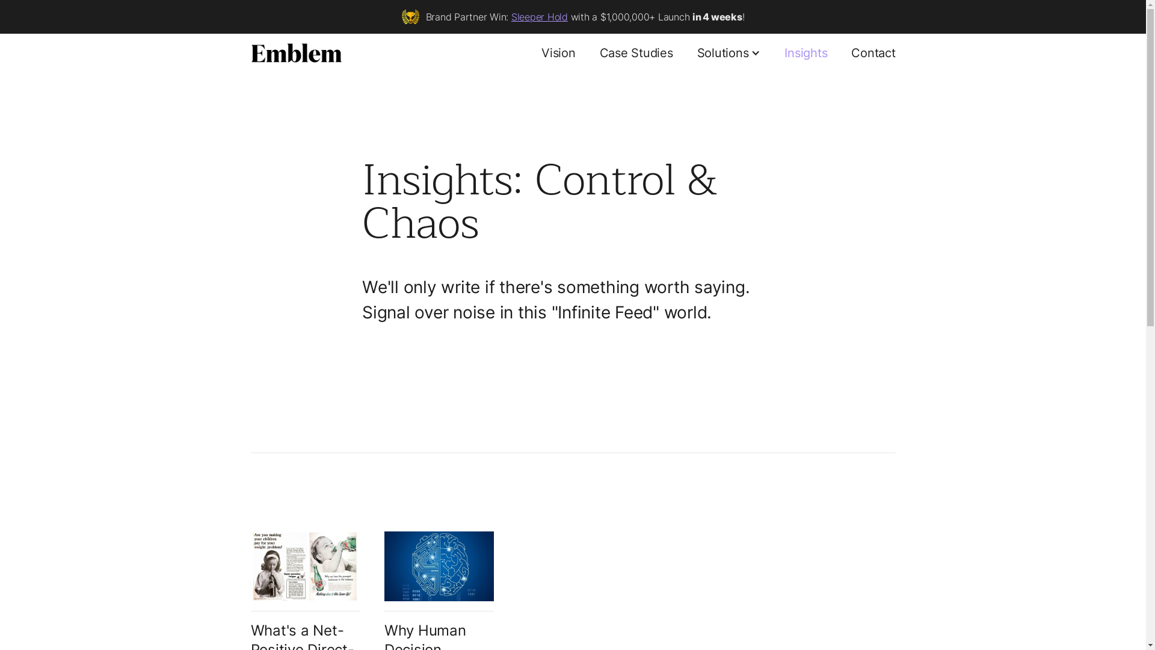  Describe the element at coordinates (722, 53) in the screenshot. I see `Solutions` at that location.